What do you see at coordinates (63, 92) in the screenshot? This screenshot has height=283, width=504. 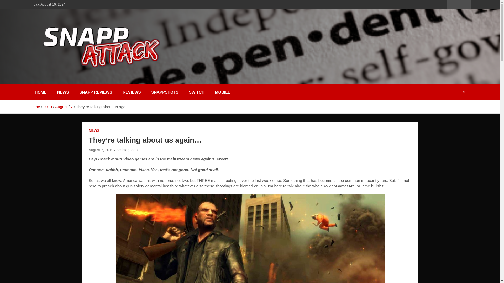 I see `NEWS` at bounding box center [63, 92].